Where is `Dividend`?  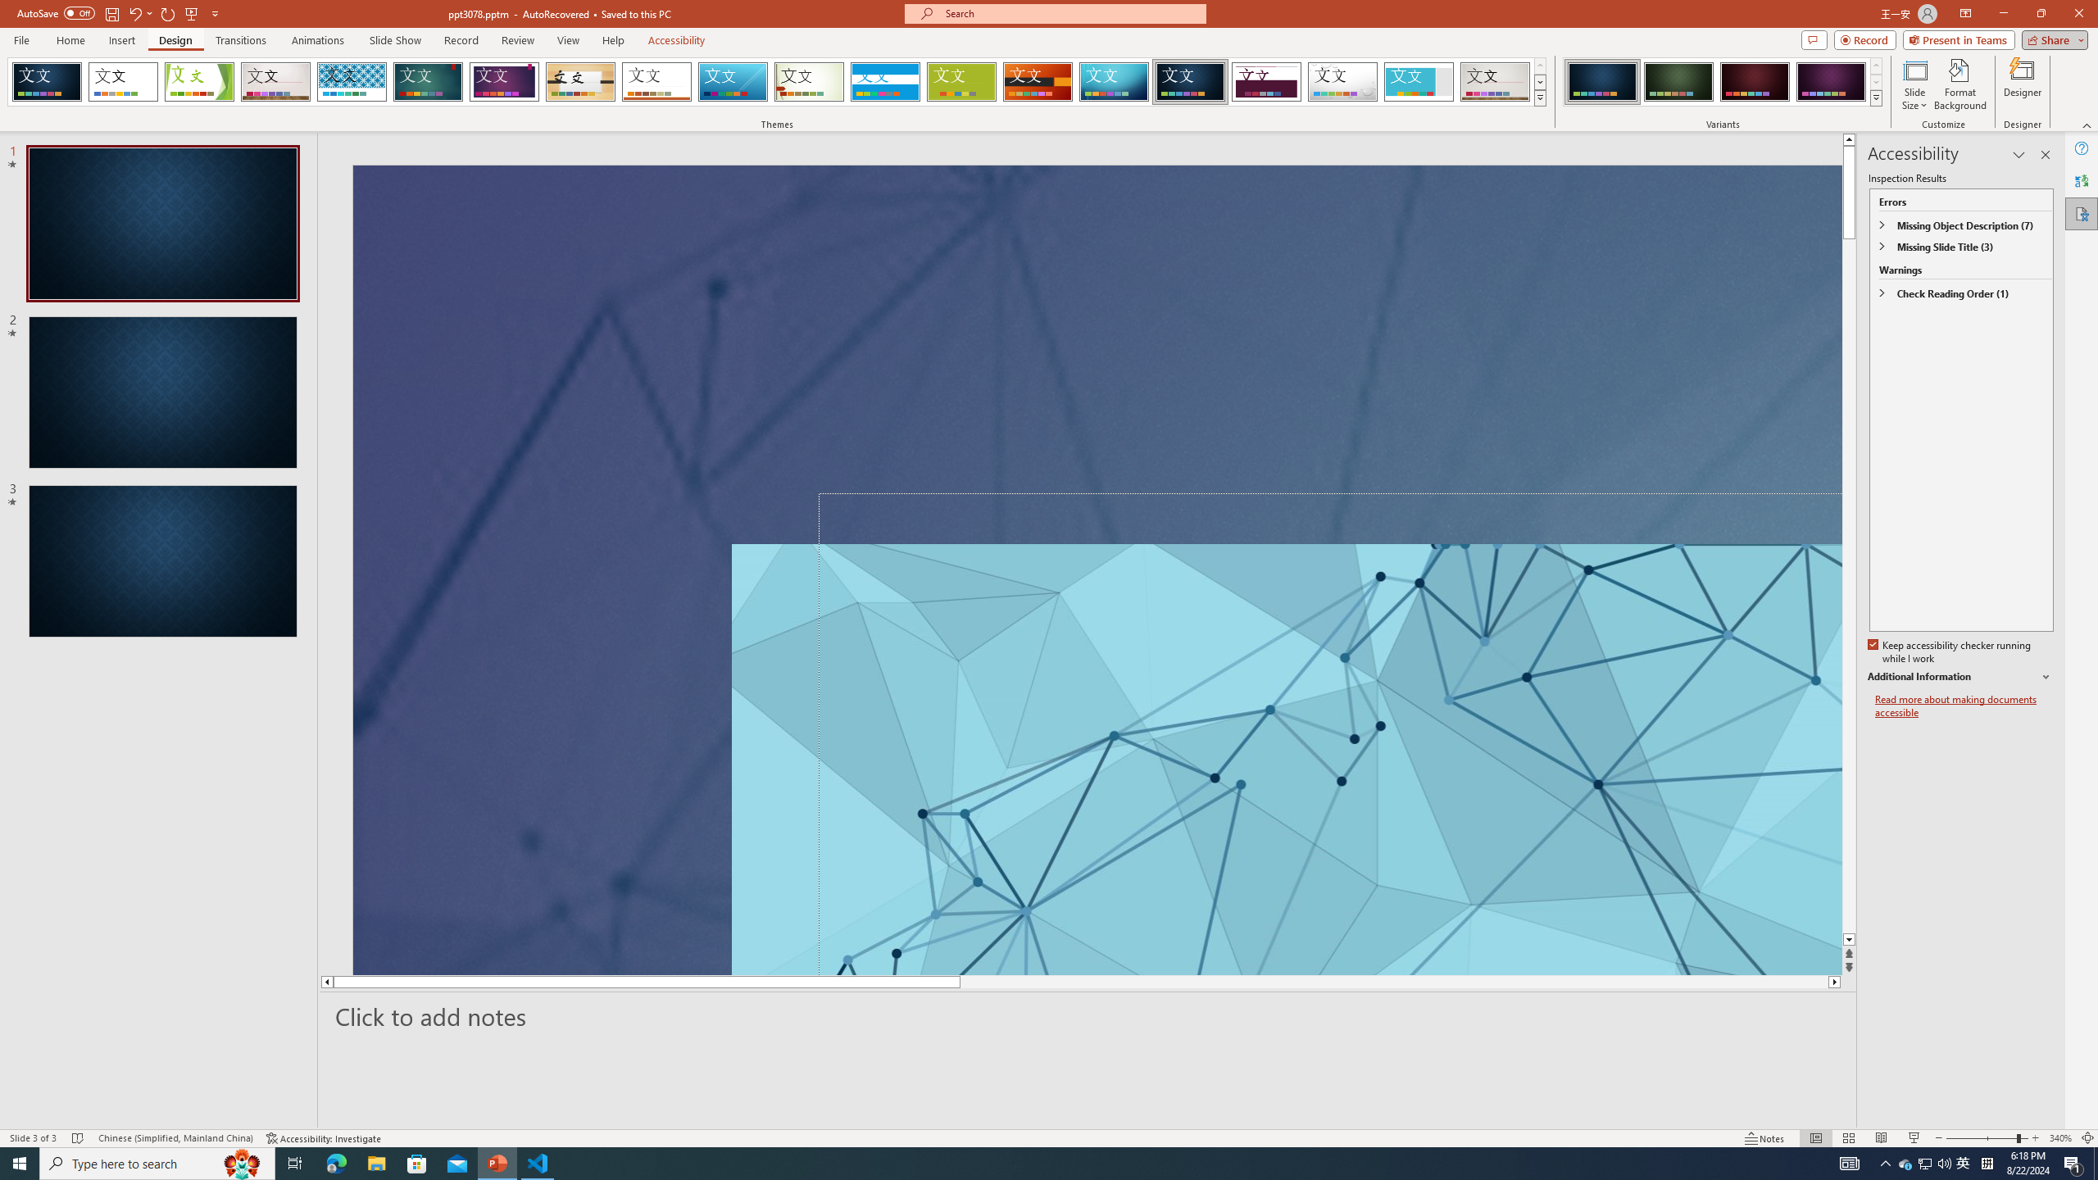 Dividend is located at coordinates (1267, 82).